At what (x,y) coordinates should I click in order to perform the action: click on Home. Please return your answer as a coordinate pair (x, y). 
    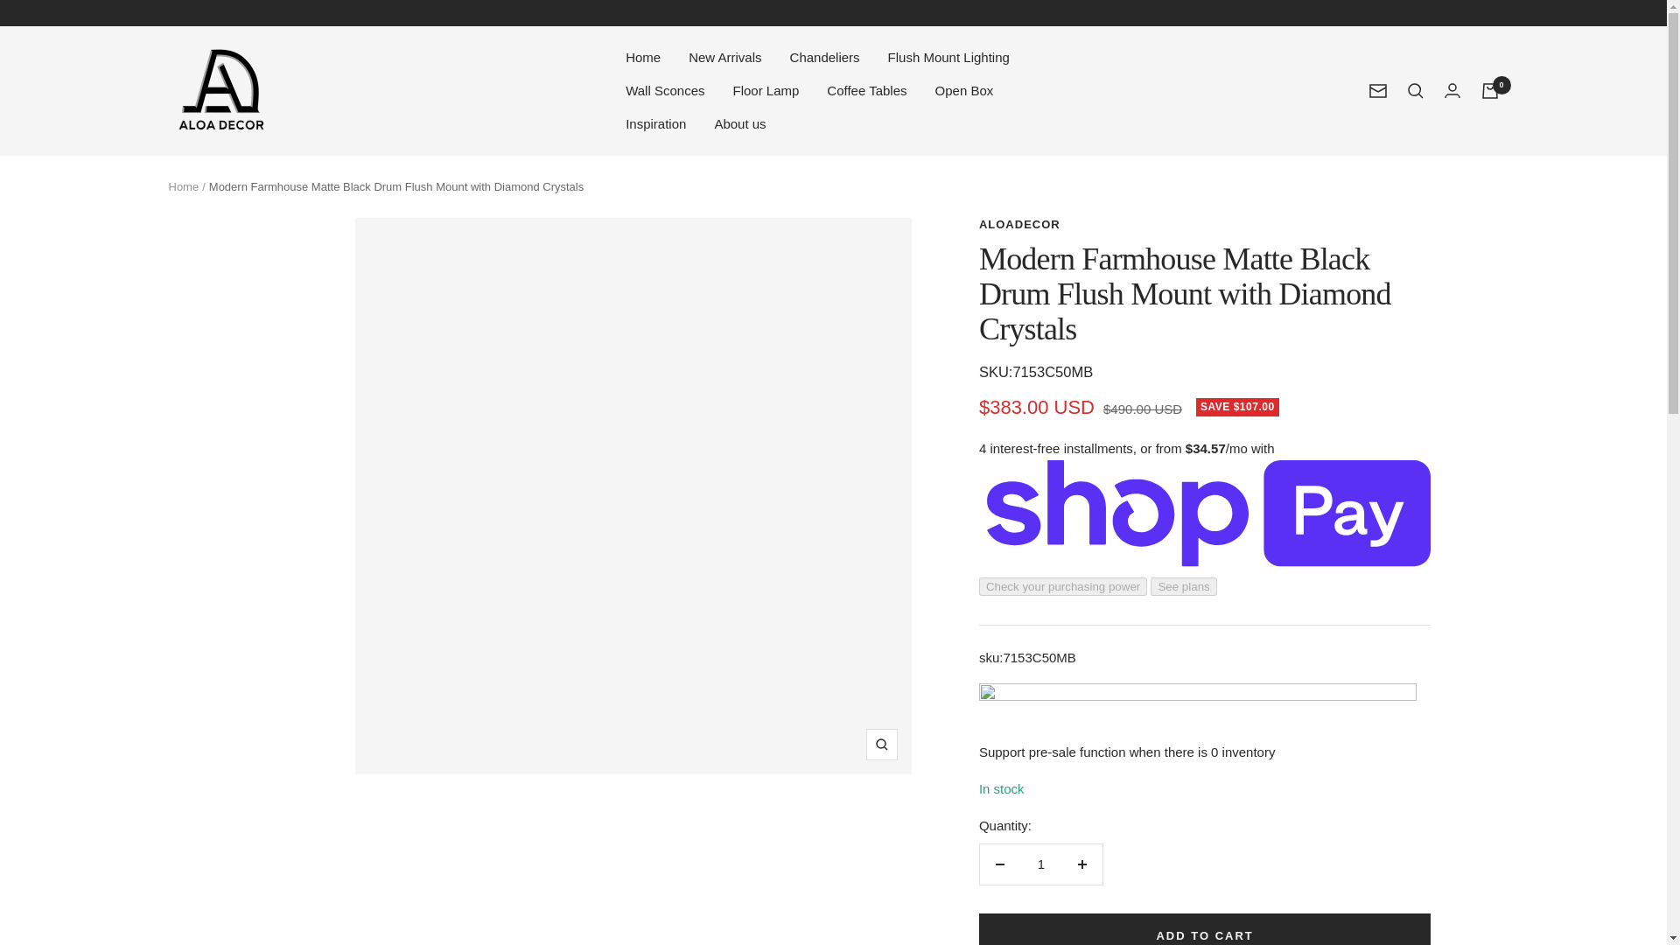
    Looking at the image, I should click on (642, 57).